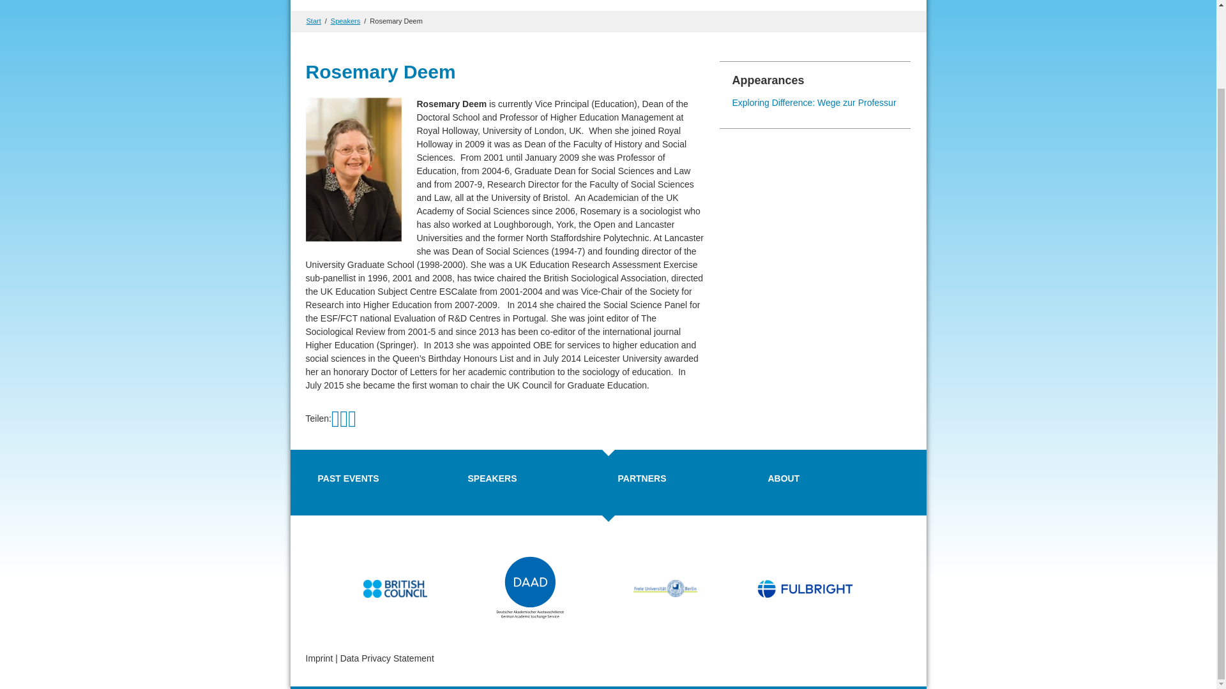 The image size is (1226, 689). I want to click on Rosemary Deem, so click(396, 20).